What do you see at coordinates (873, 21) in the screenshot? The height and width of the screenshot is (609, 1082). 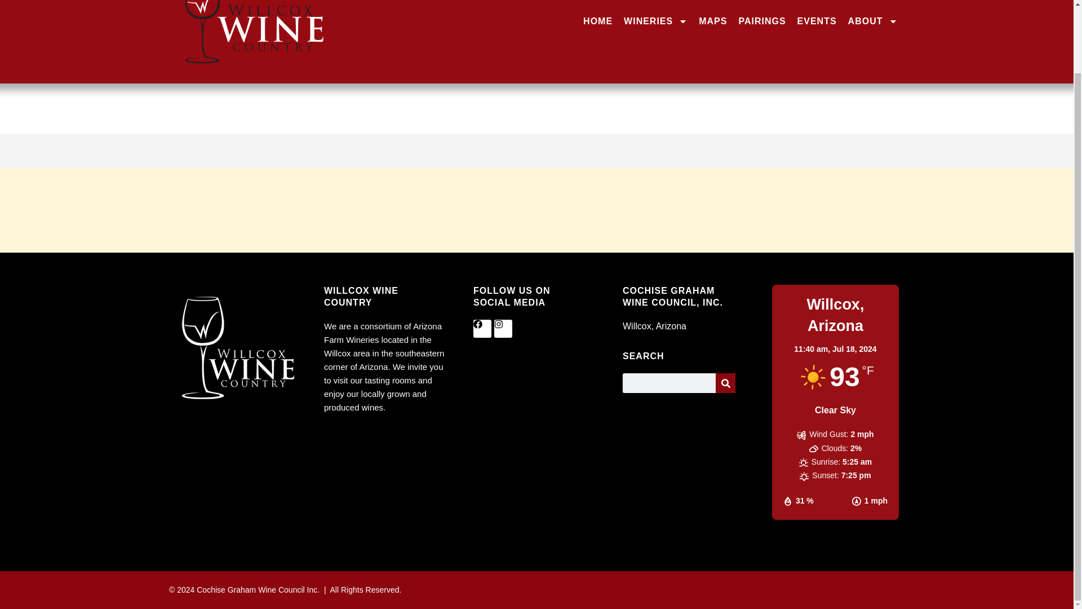 I see `ABOUT` at bounding box center [873, 21].